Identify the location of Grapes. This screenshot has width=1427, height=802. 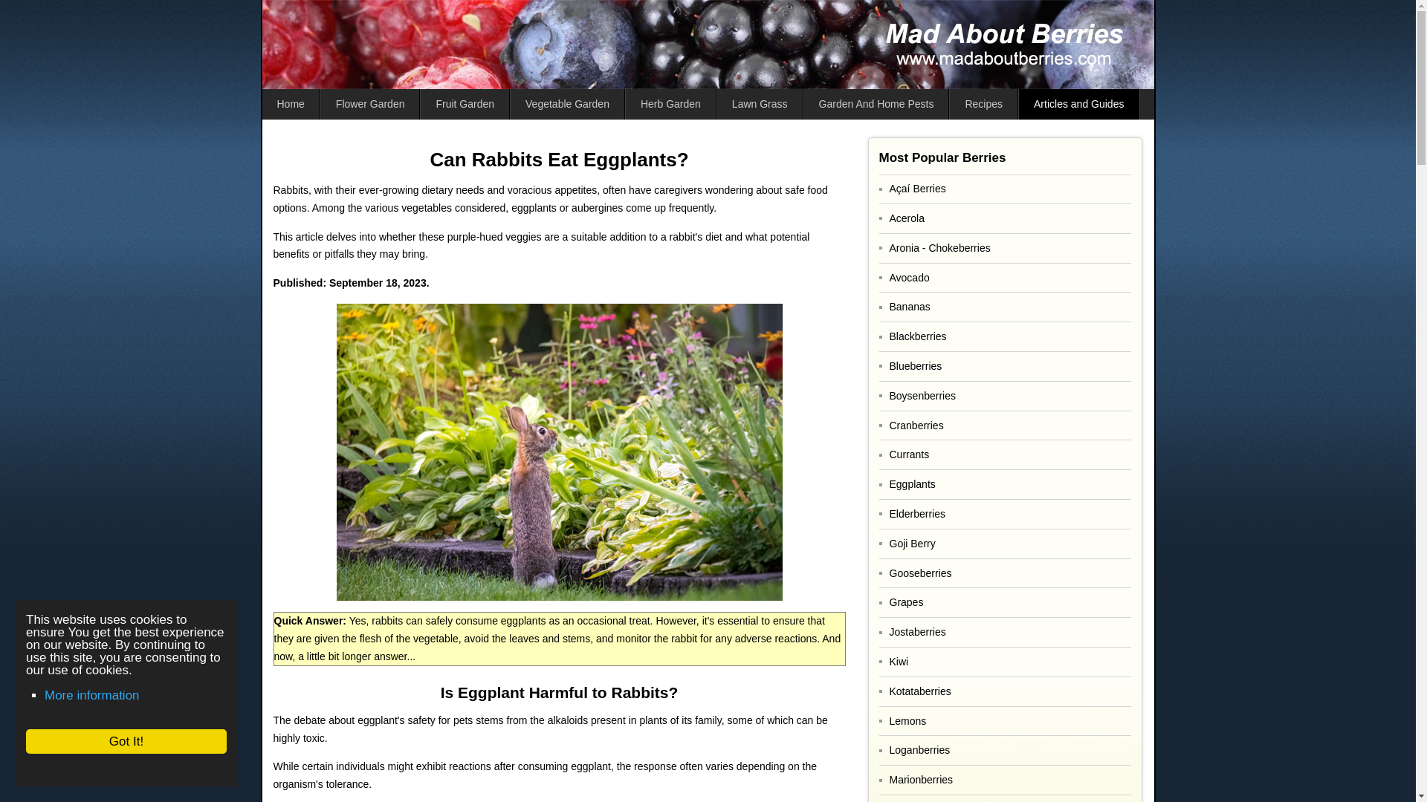
(1005, 601).